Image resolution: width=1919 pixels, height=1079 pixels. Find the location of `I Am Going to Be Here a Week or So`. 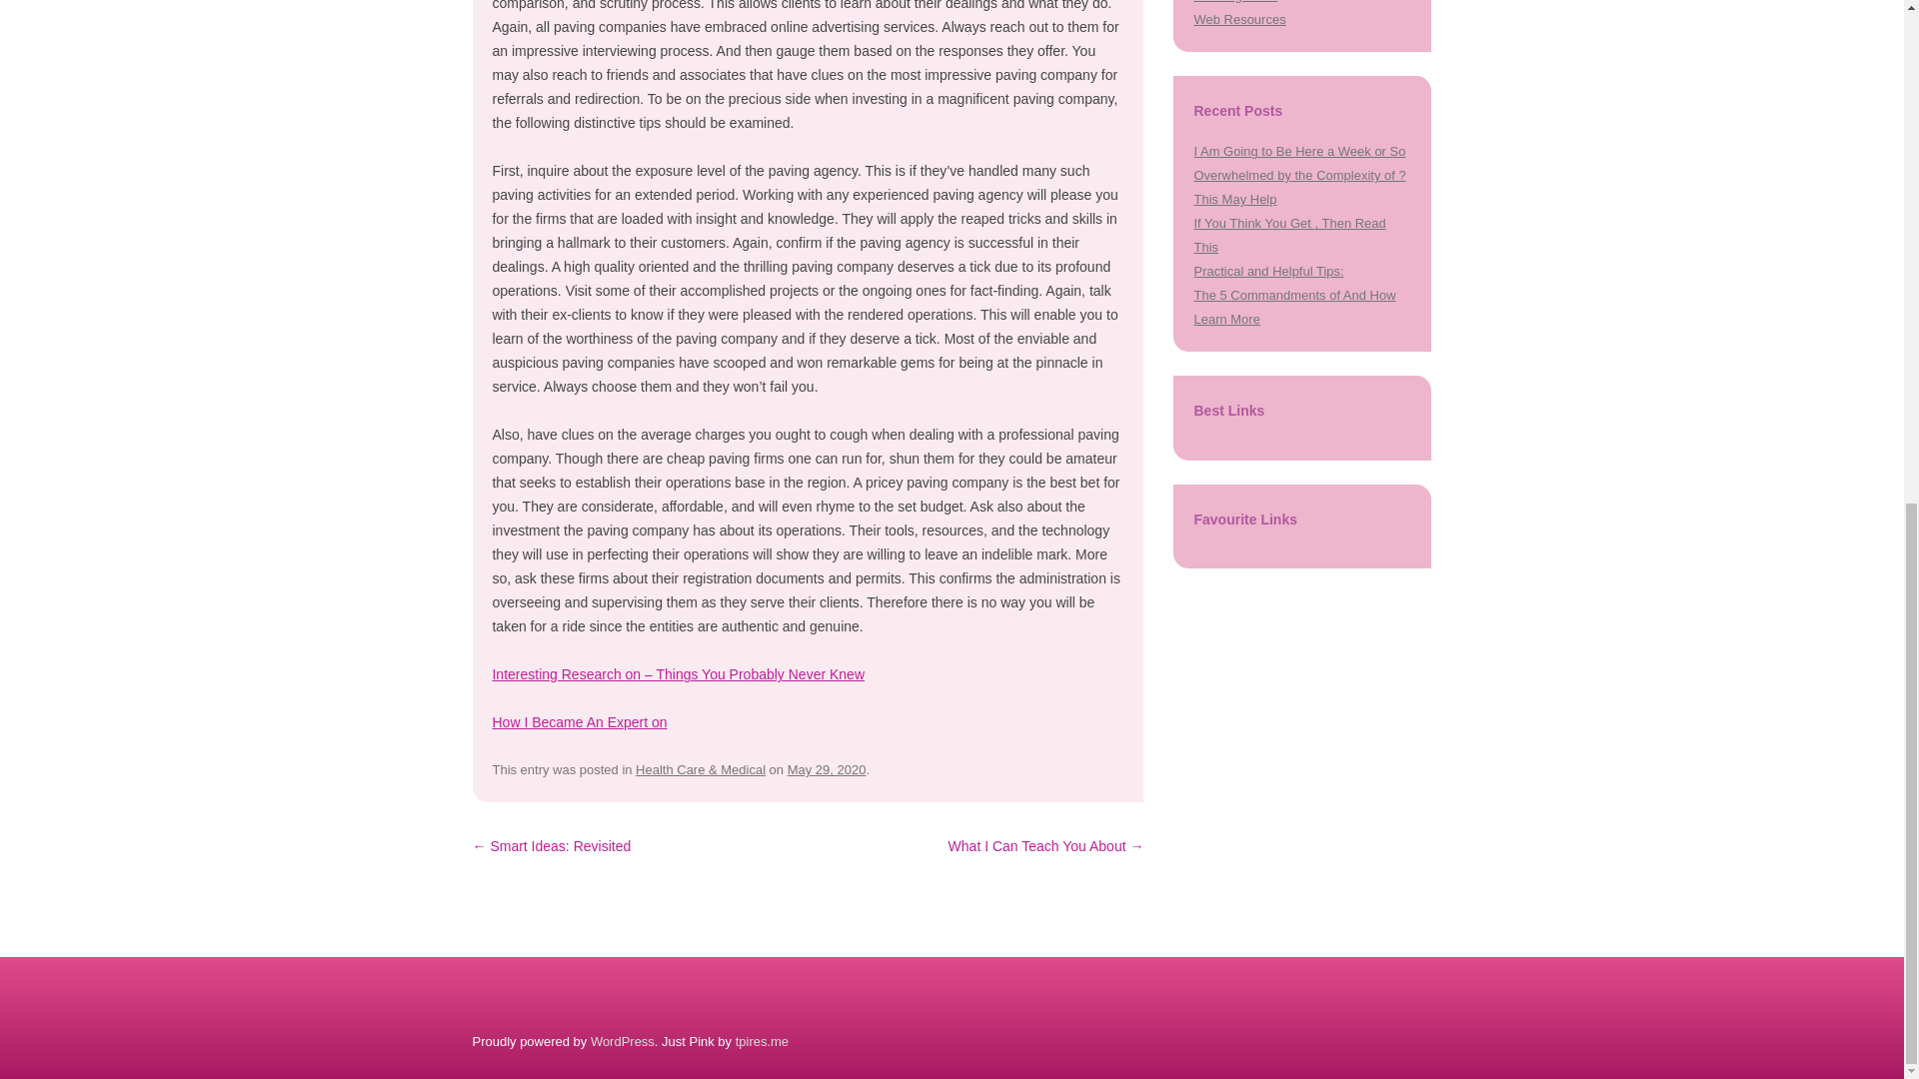

I Am Going to Be Here a Week or So is located at coordinates (1299, 150).